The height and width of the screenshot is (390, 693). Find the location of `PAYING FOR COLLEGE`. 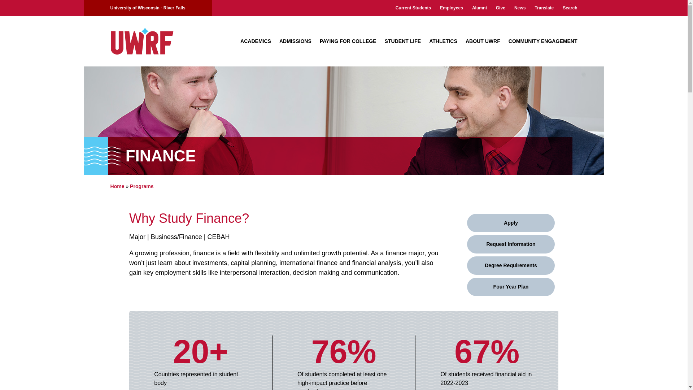

PAYING FOR COLLEGE is located at coordinates (348, 41).